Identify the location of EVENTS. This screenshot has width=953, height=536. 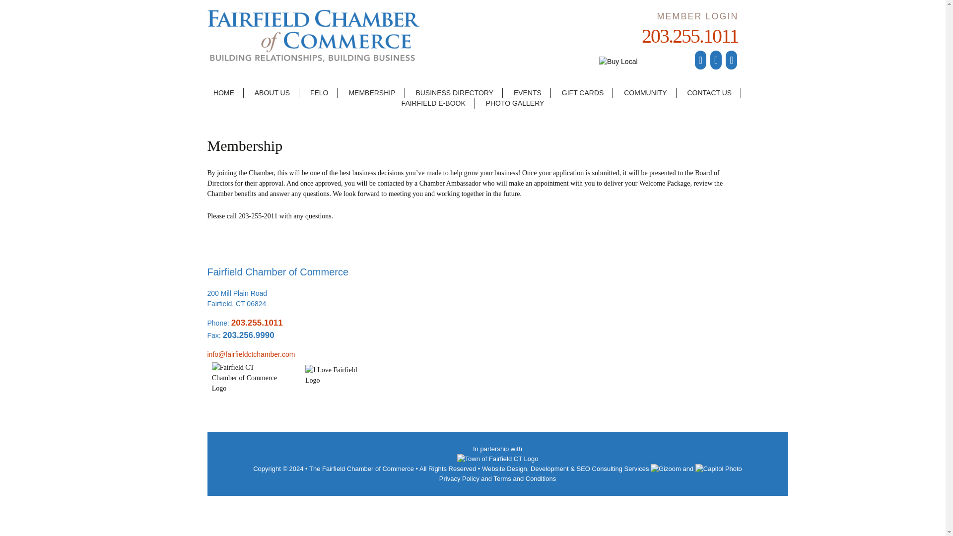
(528, 93).